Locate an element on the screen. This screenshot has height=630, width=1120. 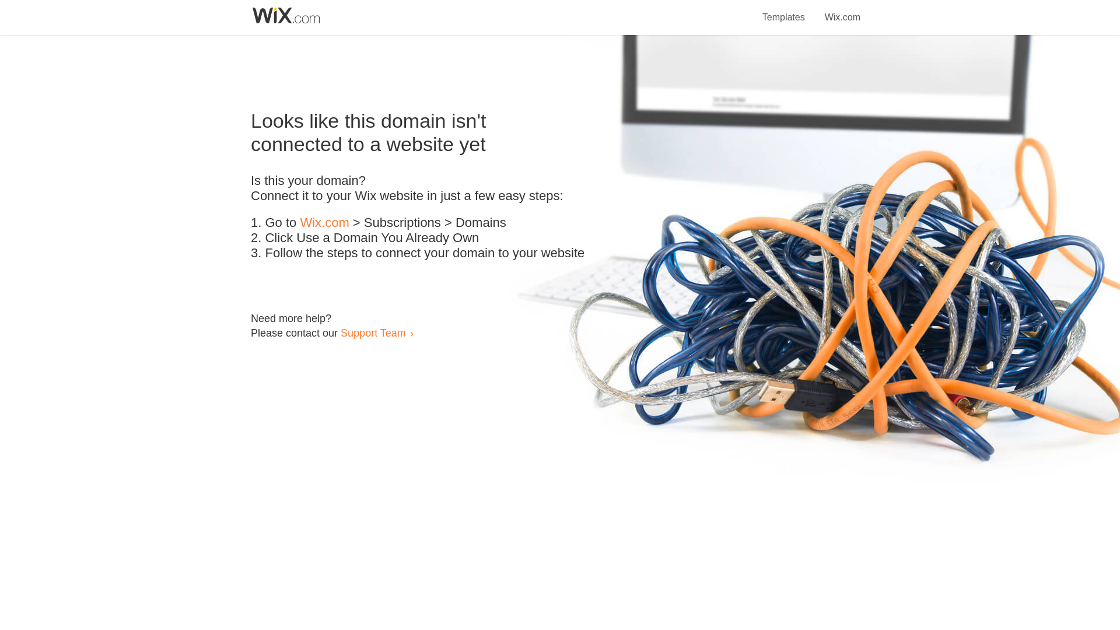
Wix.com is located at coordinates (842, 10).